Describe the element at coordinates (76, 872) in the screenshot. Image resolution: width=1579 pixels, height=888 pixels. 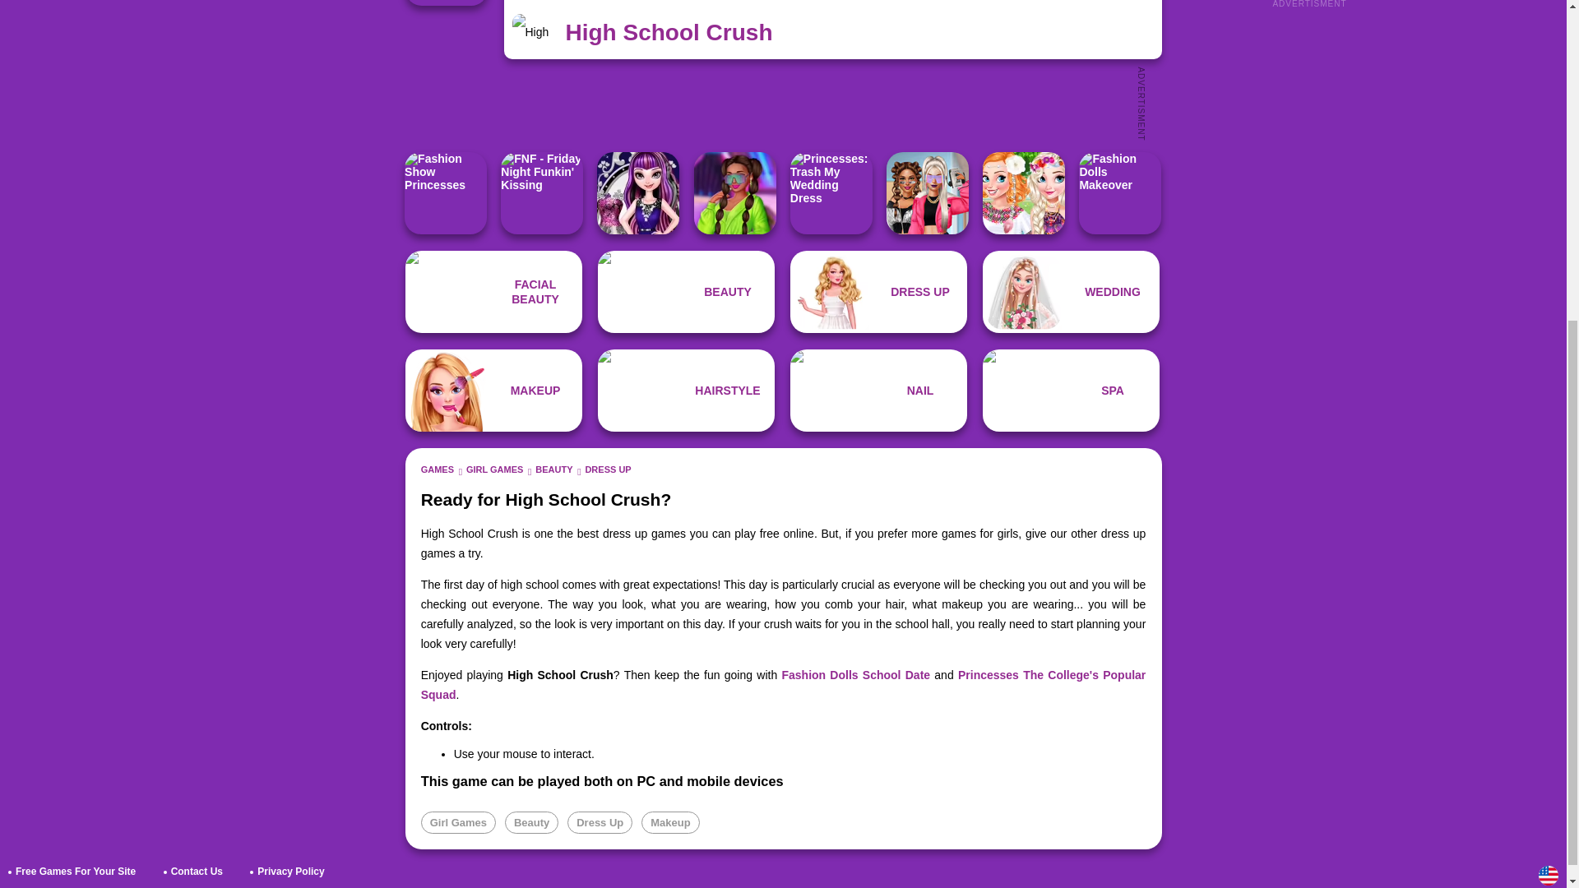
I see `Free Games For Your Site` at that location.